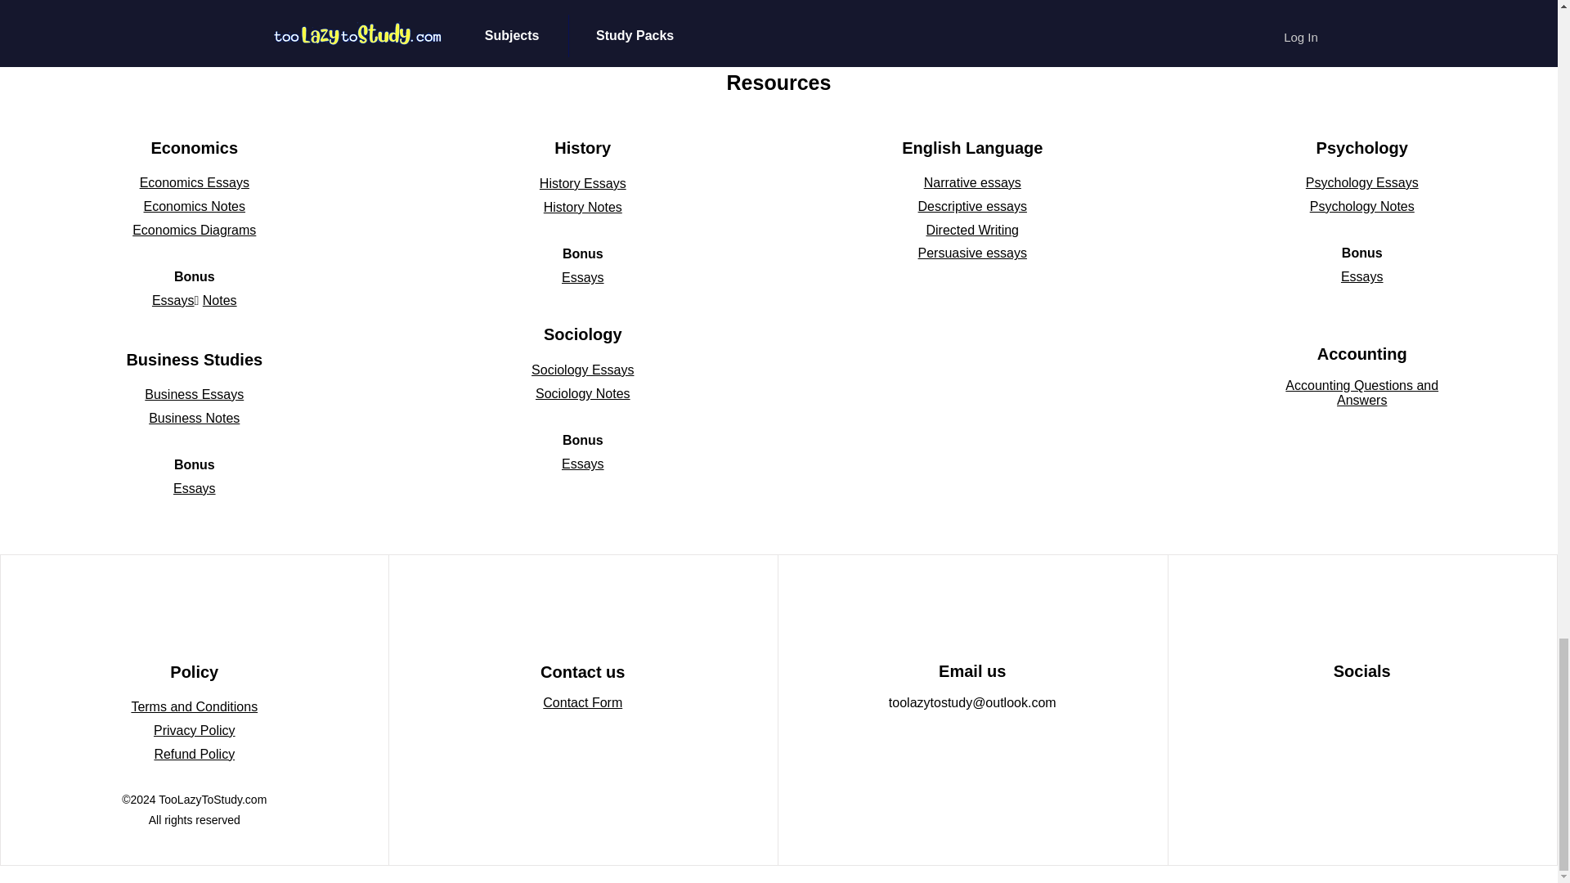 The width and height of the screenshot is (1570, 883). What do you see at coordinates (195, 487) in the screenshot?
I see `Essays` at bounding box center [195, 487].